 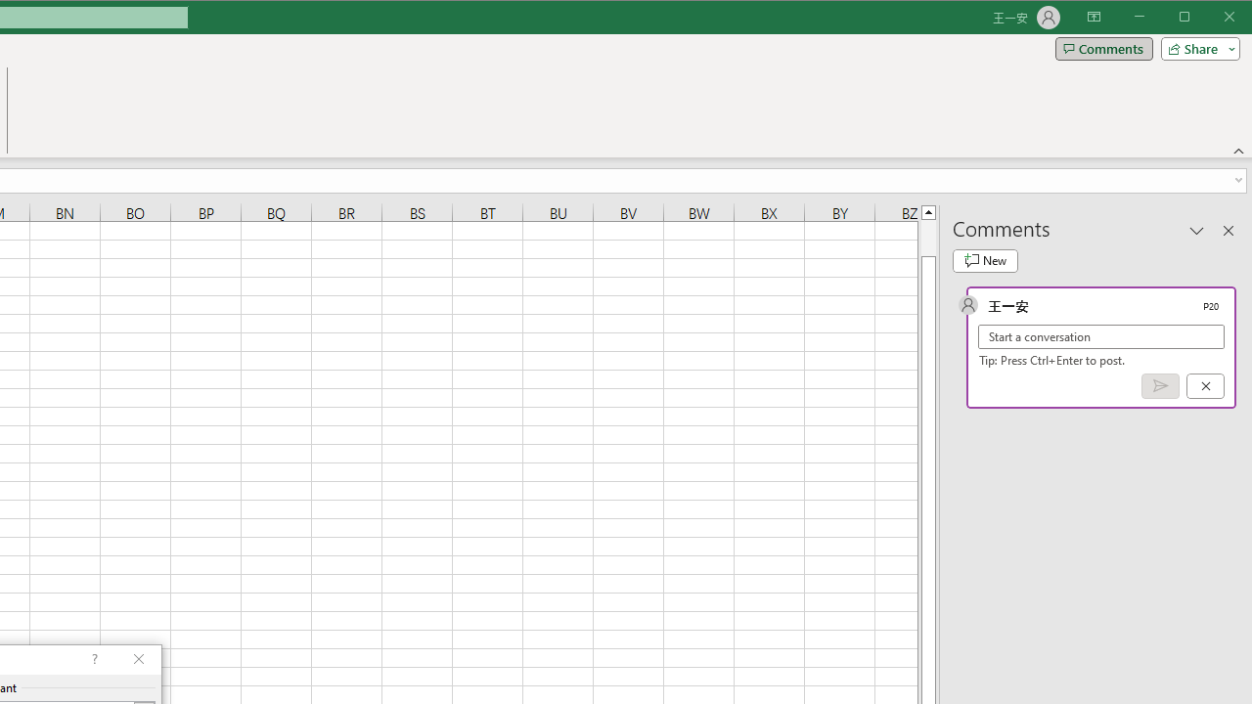 I want to click on New comment, so click(x=985, y=260).